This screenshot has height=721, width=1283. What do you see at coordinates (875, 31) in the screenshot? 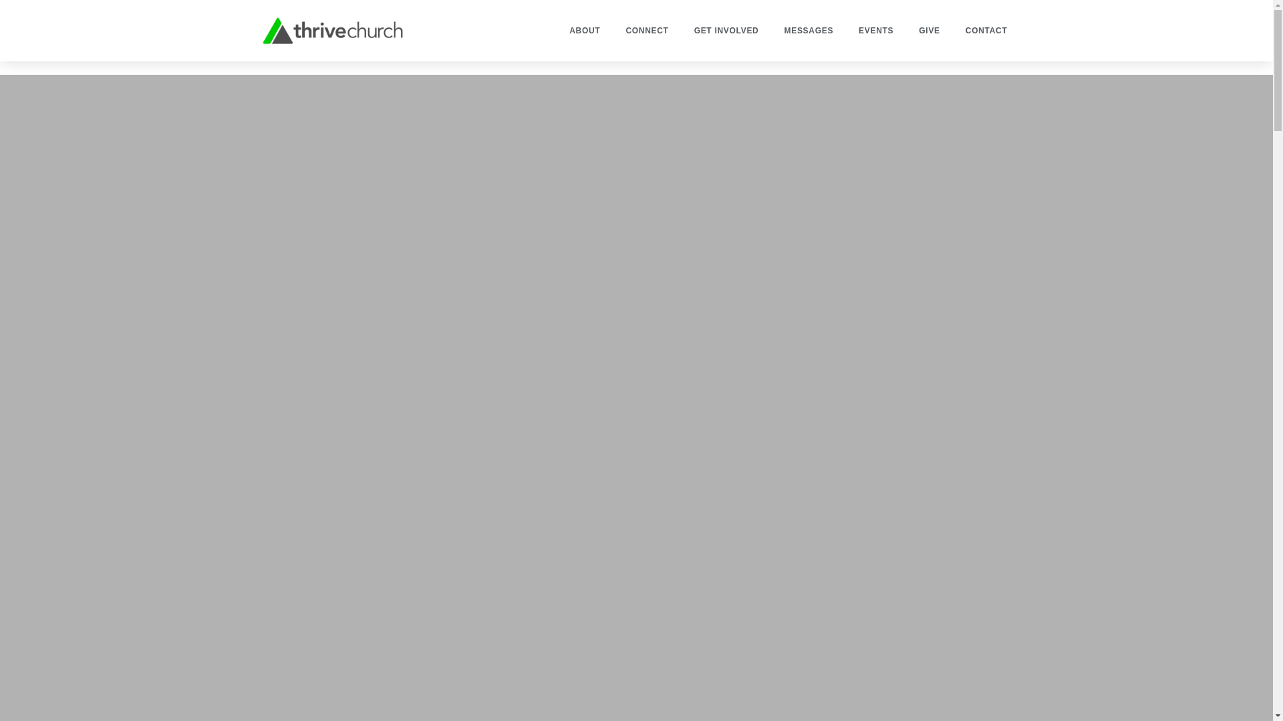
I see `EVENTS` at bounding box center [875, 31].